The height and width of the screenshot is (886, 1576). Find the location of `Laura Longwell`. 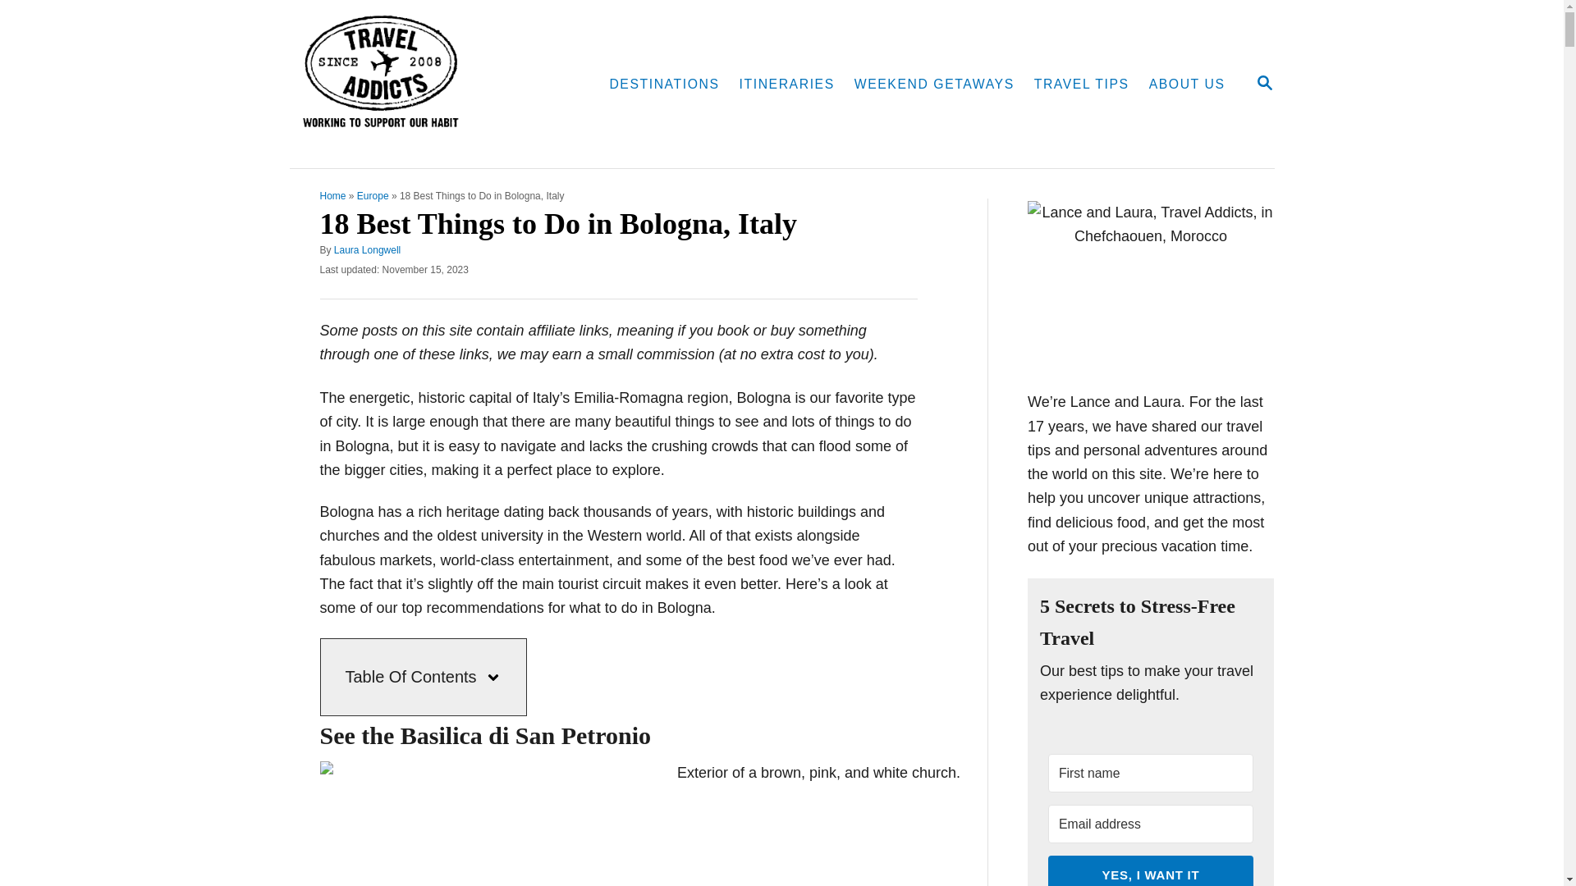

Laura Longwell is located at coordinates (1264, 82).